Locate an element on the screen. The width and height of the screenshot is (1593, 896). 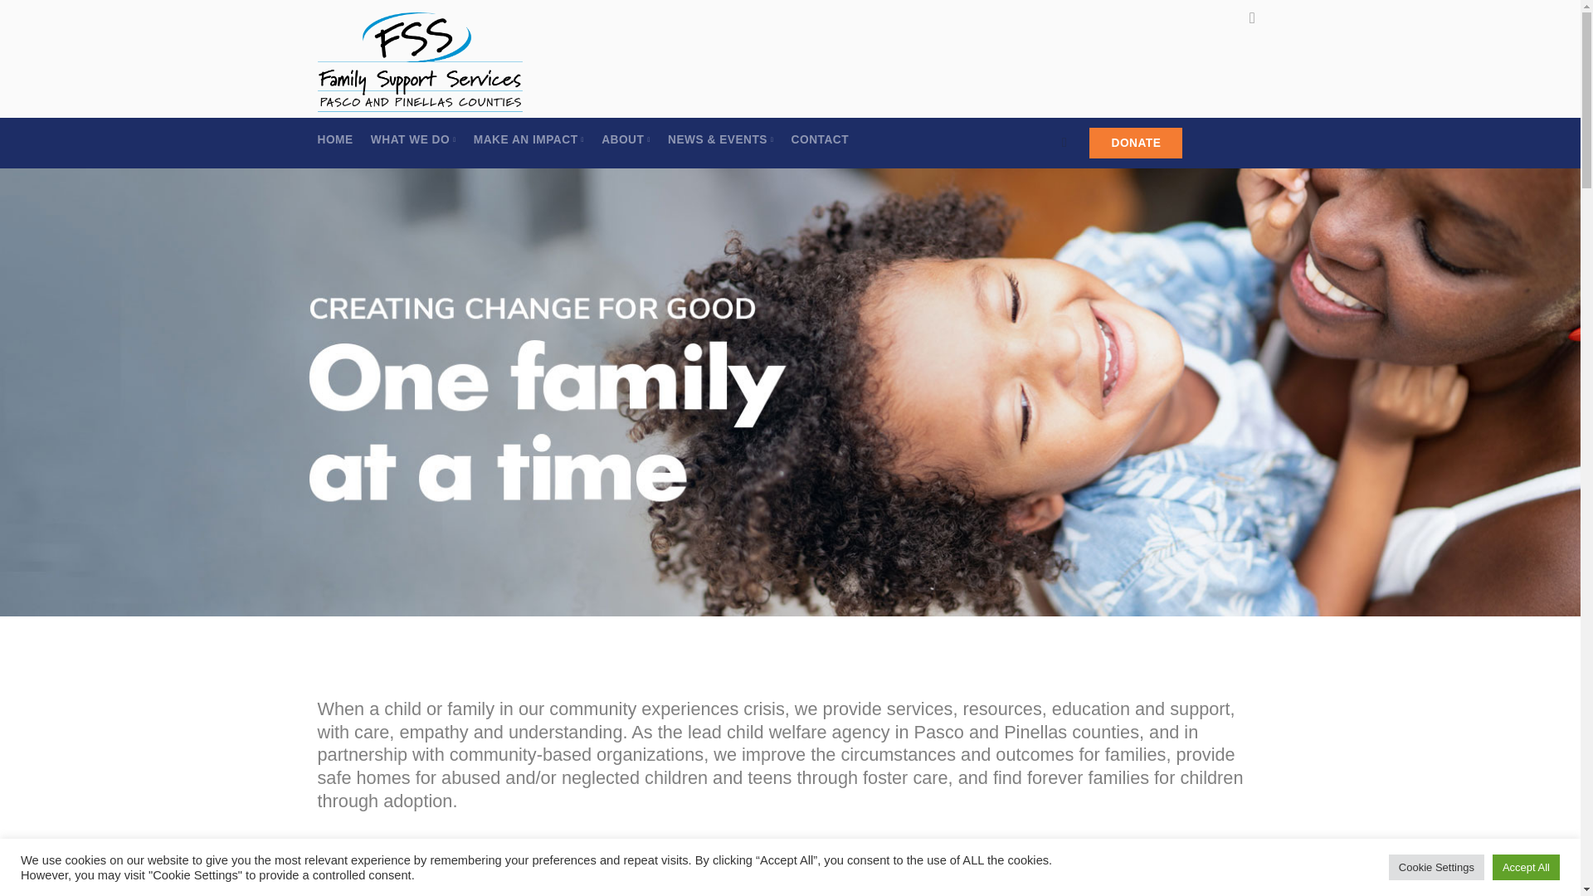
CONTACT is located at coordinates (820, 139).